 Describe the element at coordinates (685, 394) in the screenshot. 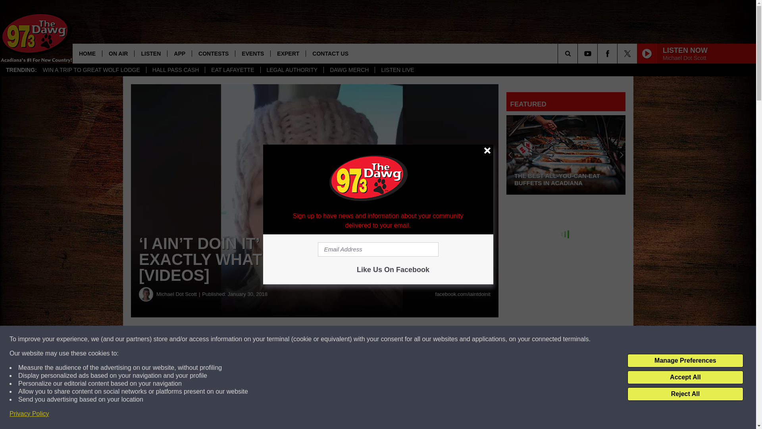

I see `Reject All` at that location.